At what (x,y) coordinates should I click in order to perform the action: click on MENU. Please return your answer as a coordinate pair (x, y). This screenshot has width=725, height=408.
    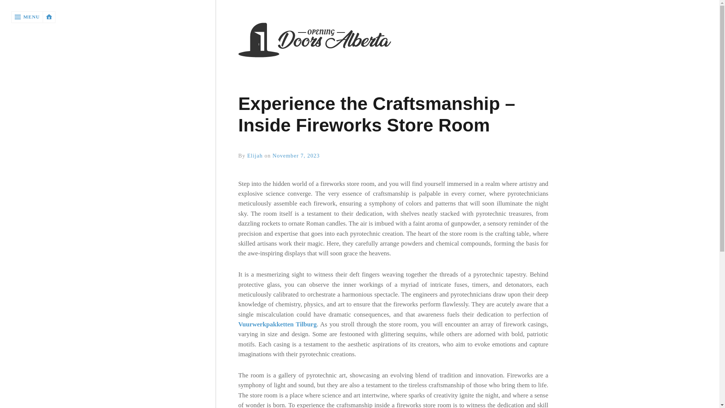
    Looking at the image, I should click on (27, 17).